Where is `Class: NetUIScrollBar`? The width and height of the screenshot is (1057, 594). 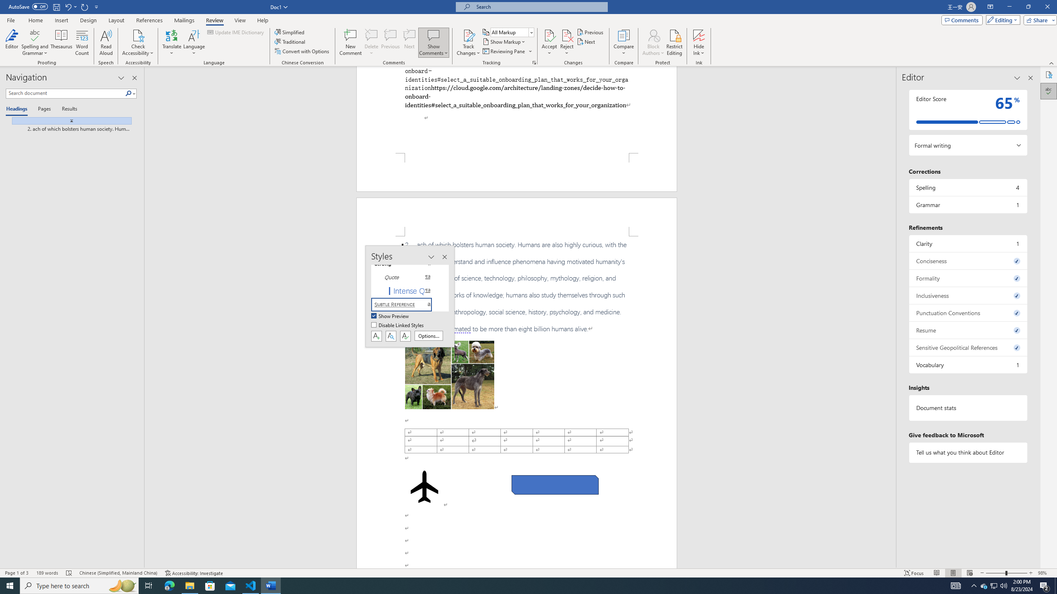
Class: NetUIScrollBar is located at coordinates (892, 318).